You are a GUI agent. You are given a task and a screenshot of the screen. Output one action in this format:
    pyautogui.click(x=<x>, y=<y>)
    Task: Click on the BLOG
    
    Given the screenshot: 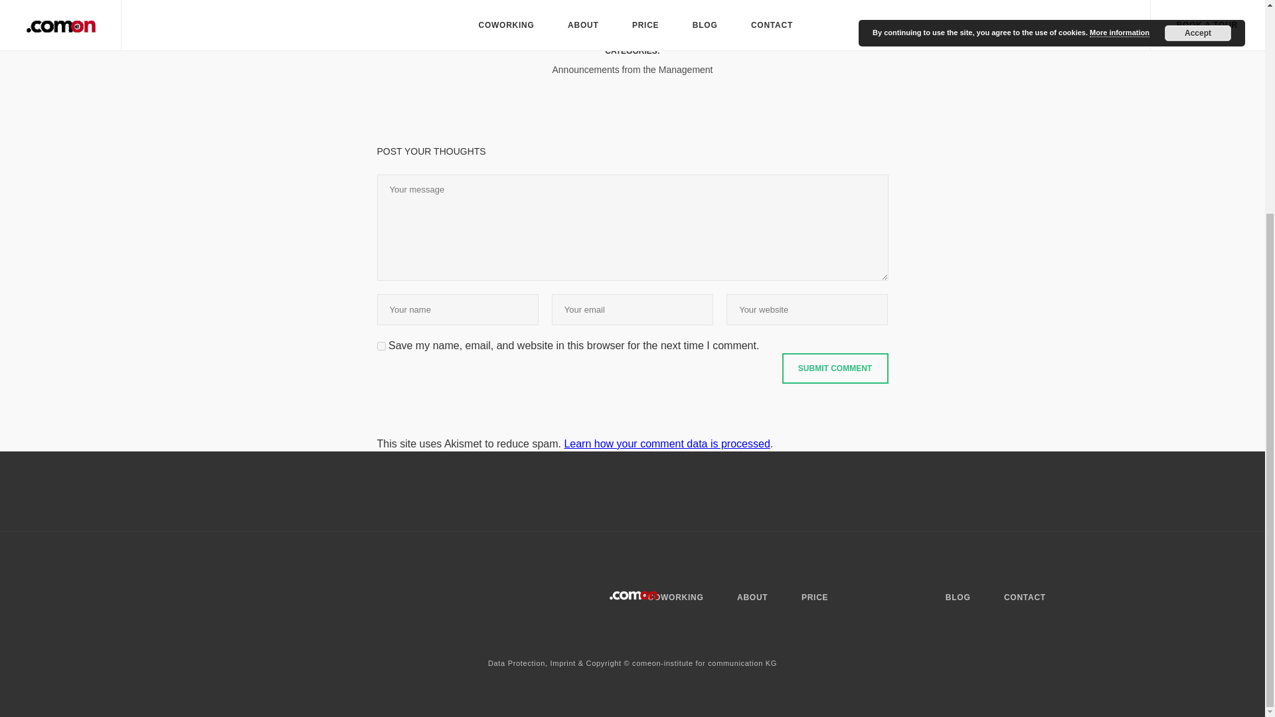 What is the action you would take?
    pyautogui.click(x=958, y=597)
    